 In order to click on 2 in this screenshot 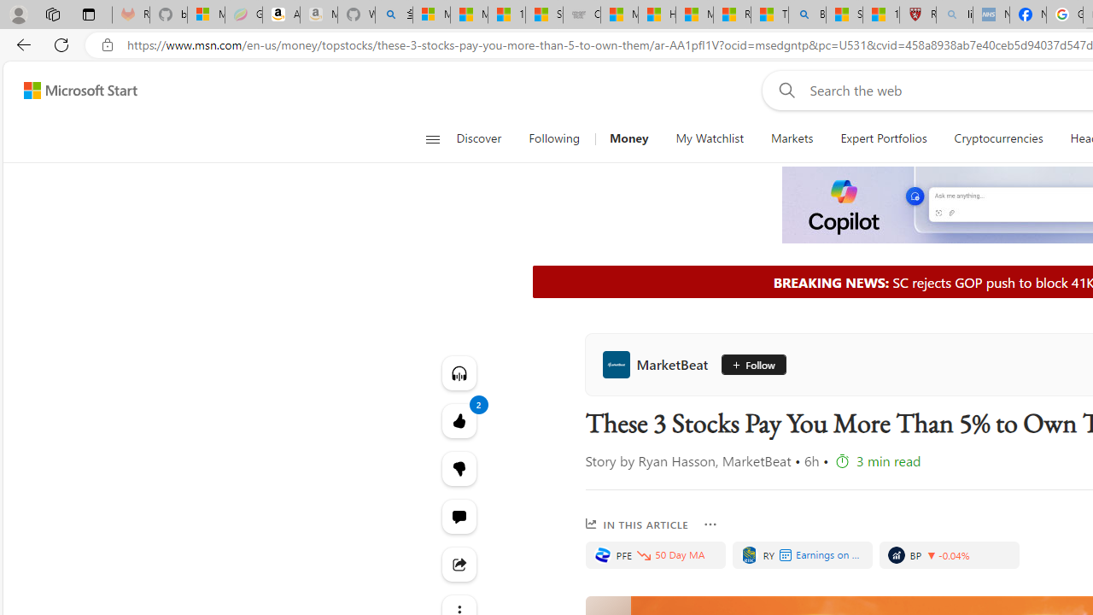, I will do `click(459, 468)`.